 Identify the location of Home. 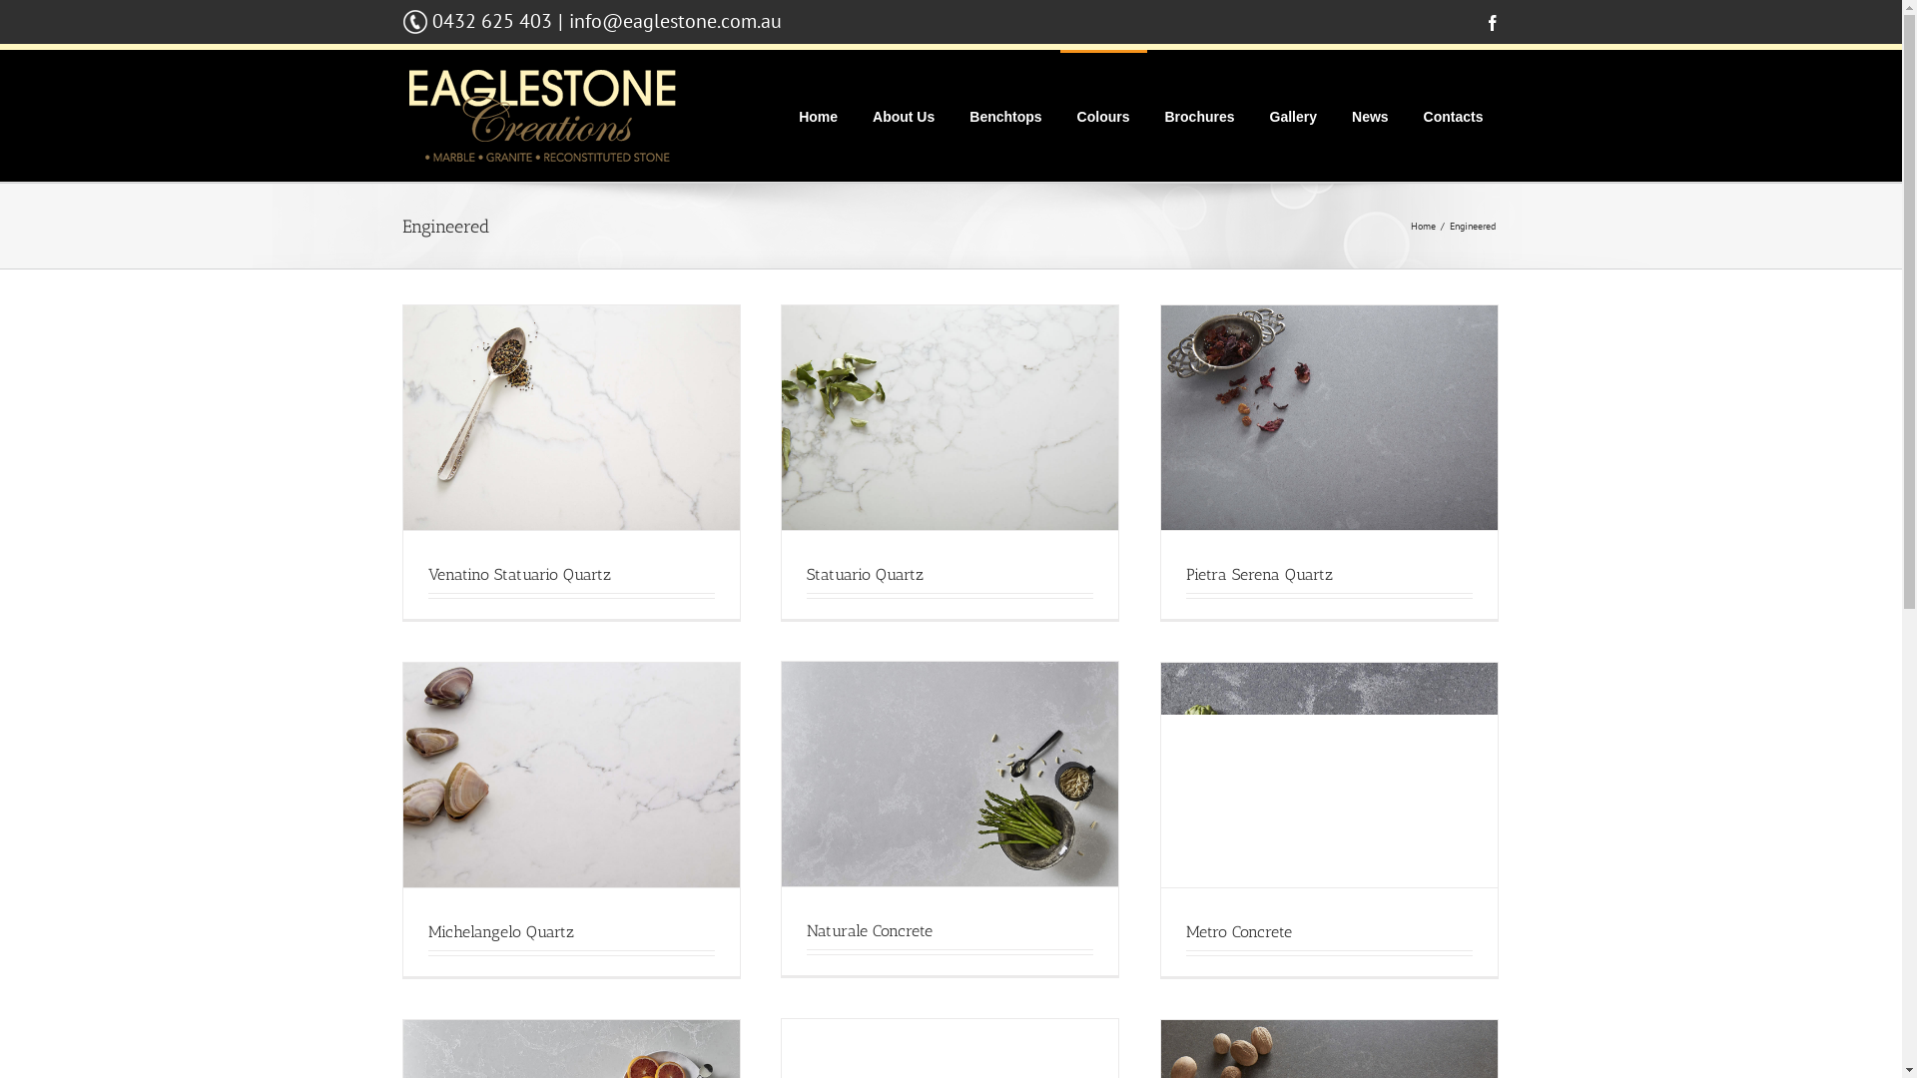
(1425, 226).